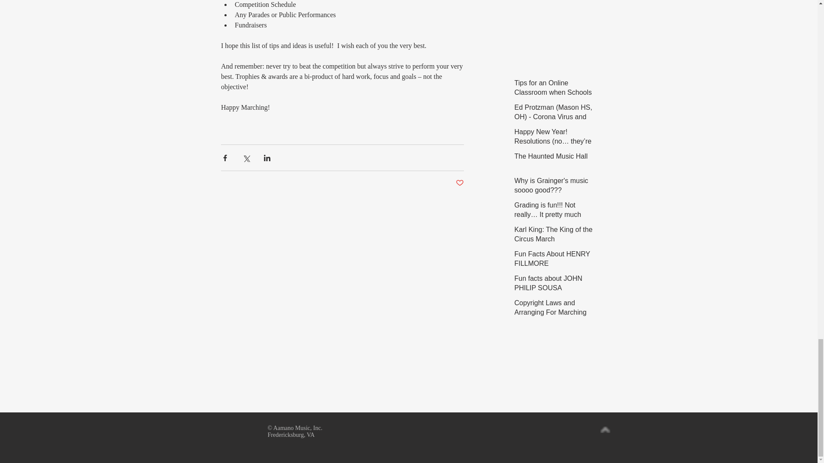 The height and width of the screenshot is (463, 824). Describe the element at coordinates (553, 188) in the screenshot. I see `Why is Grainger's music soooo good???` at that location.